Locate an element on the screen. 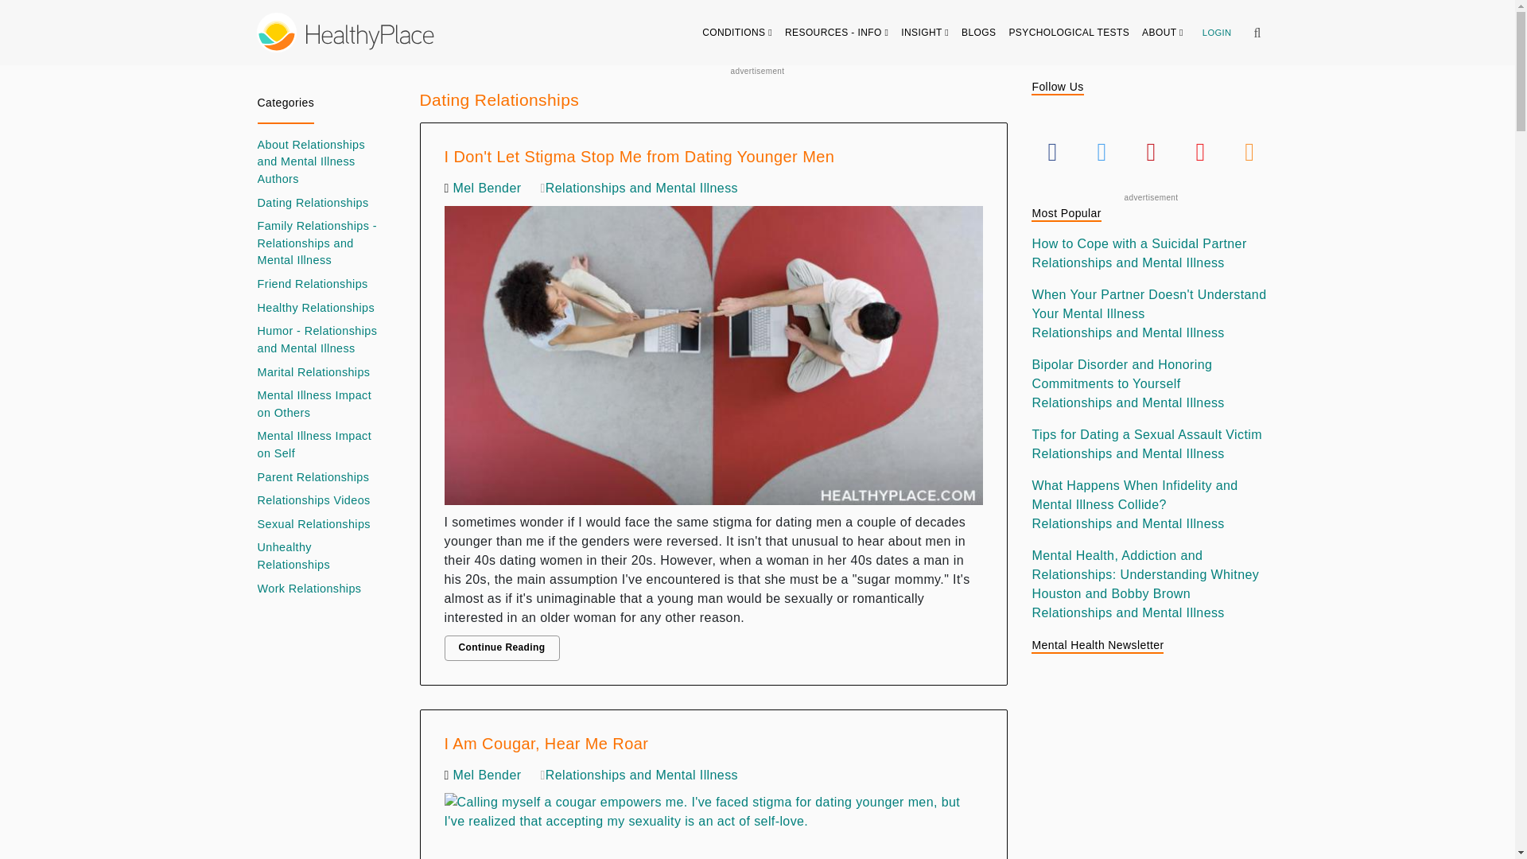 Image resolution: width=1527 pixels, height=859 pixels. CONDITIONS is located at coordinates (737, 32).